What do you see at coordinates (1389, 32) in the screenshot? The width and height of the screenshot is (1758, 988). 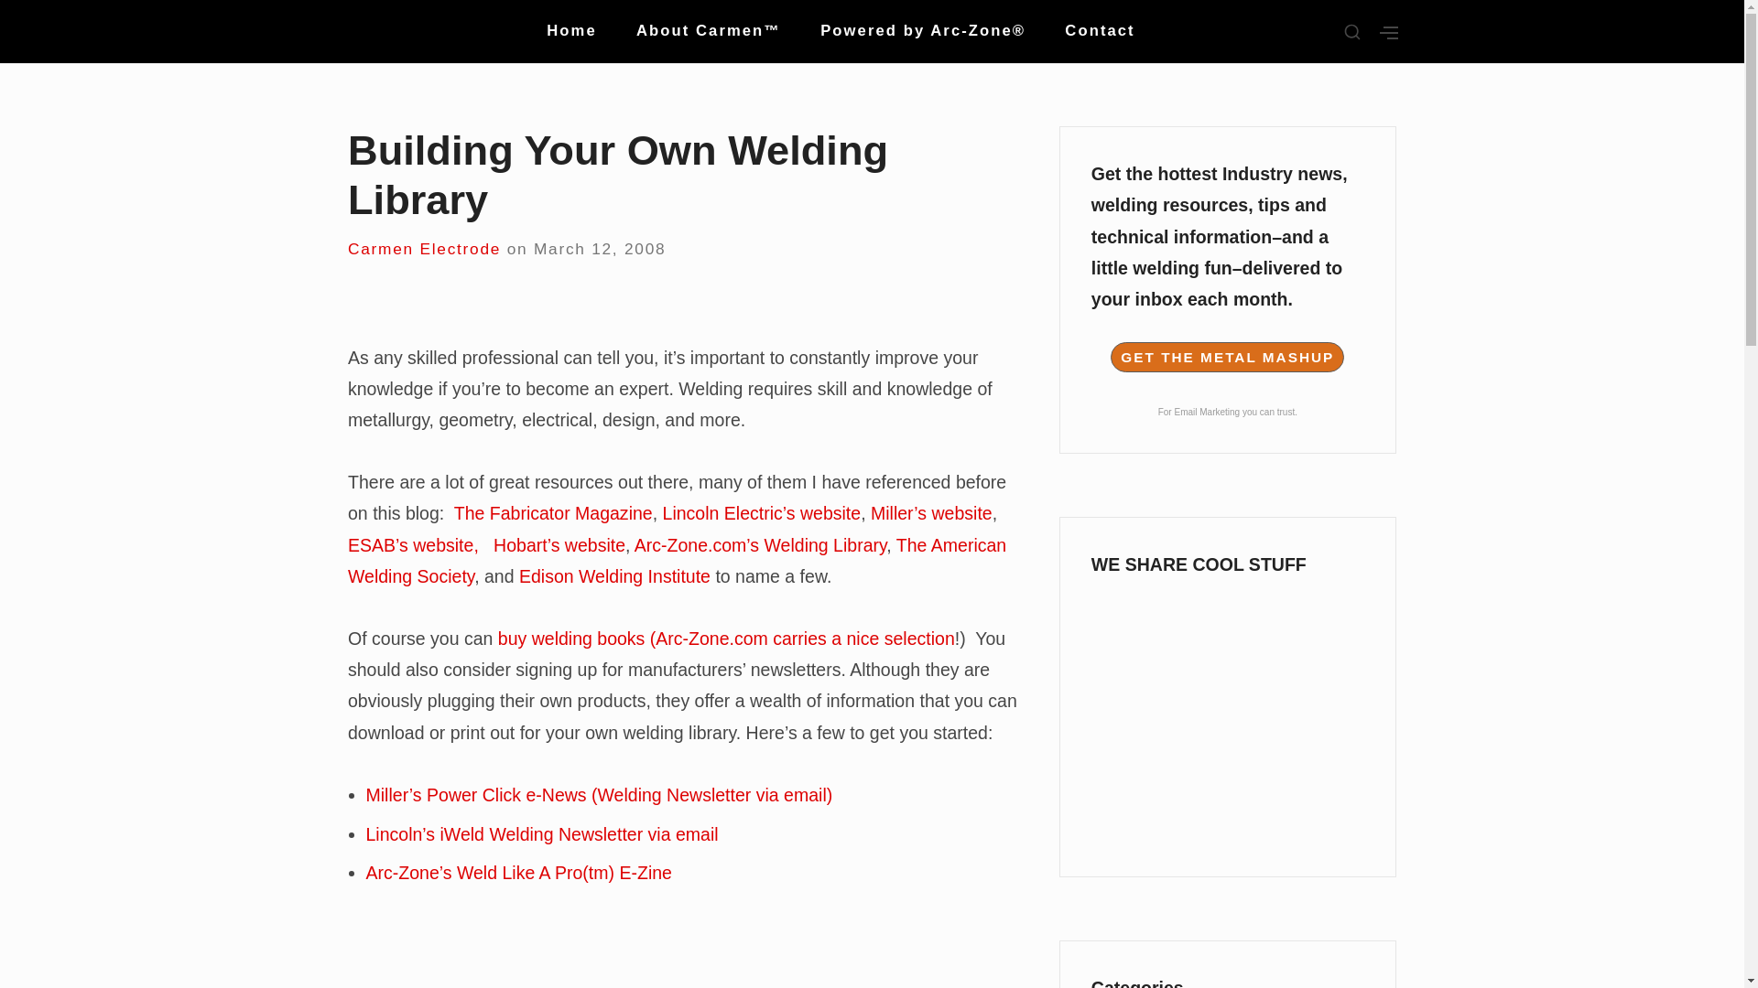 I see `SHOW SECONDARY SIDEBAR` at bounding box center [1389, 32].